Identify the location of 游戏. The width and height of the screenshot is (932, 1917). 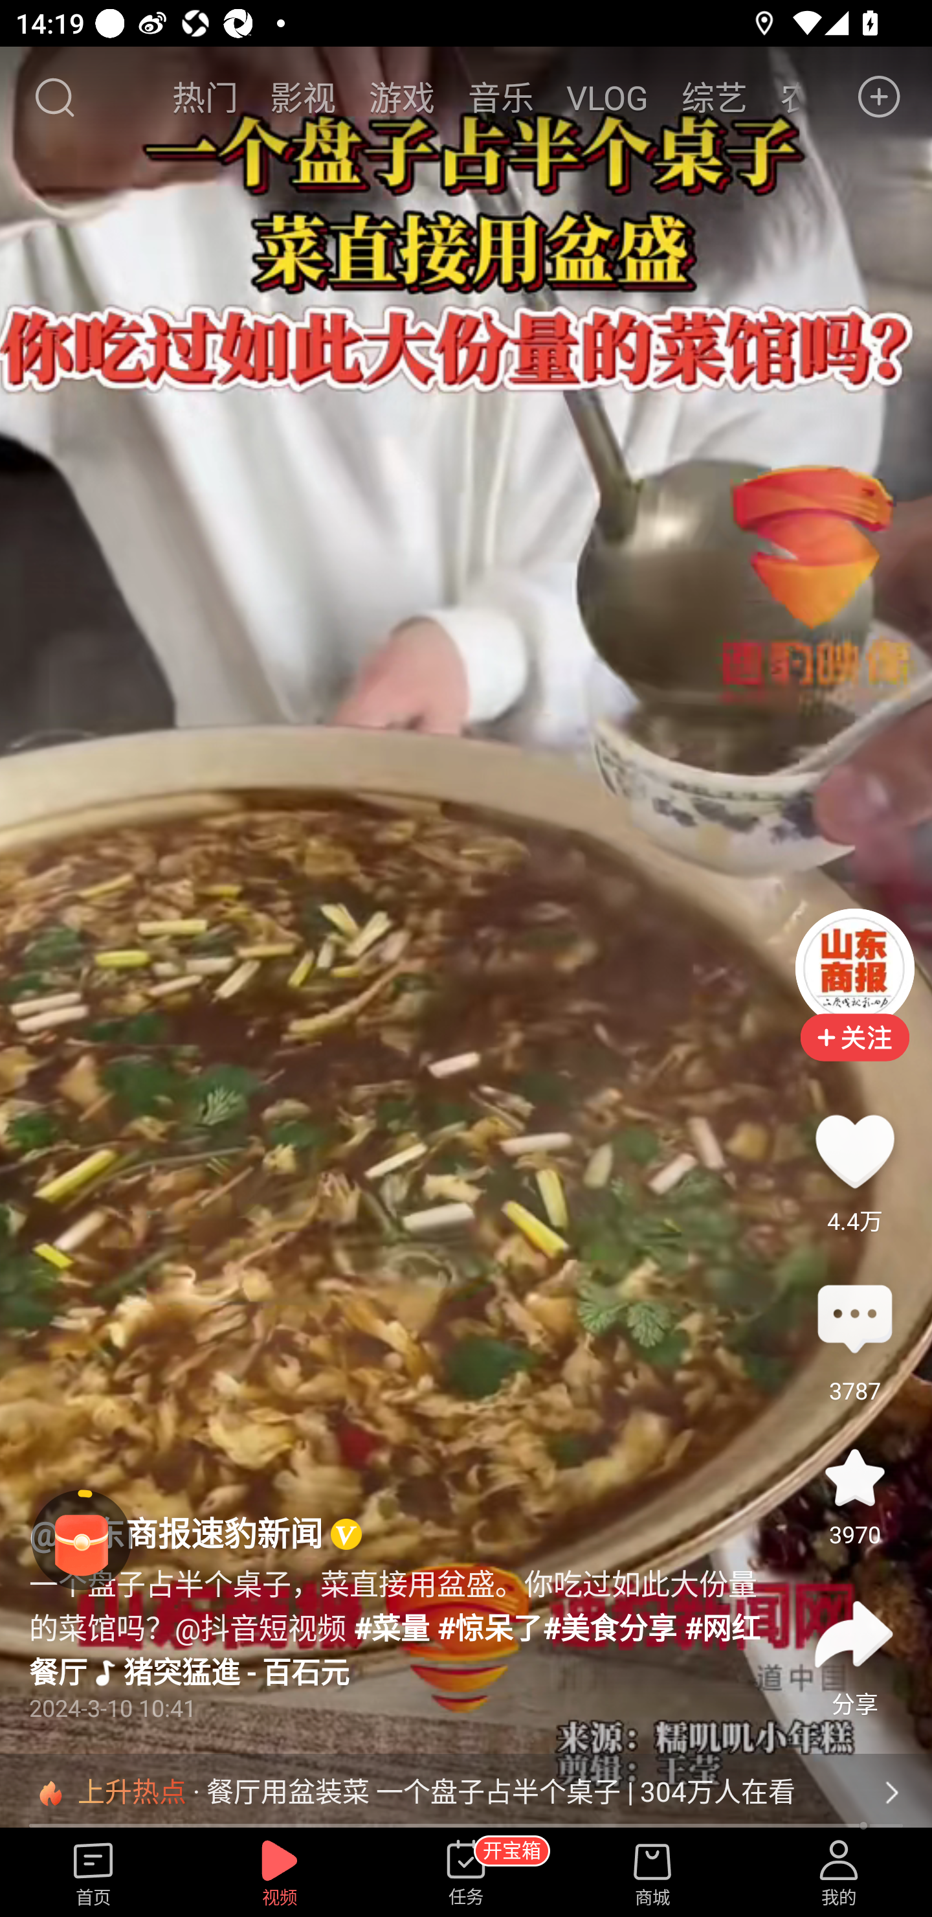
(402, 96).